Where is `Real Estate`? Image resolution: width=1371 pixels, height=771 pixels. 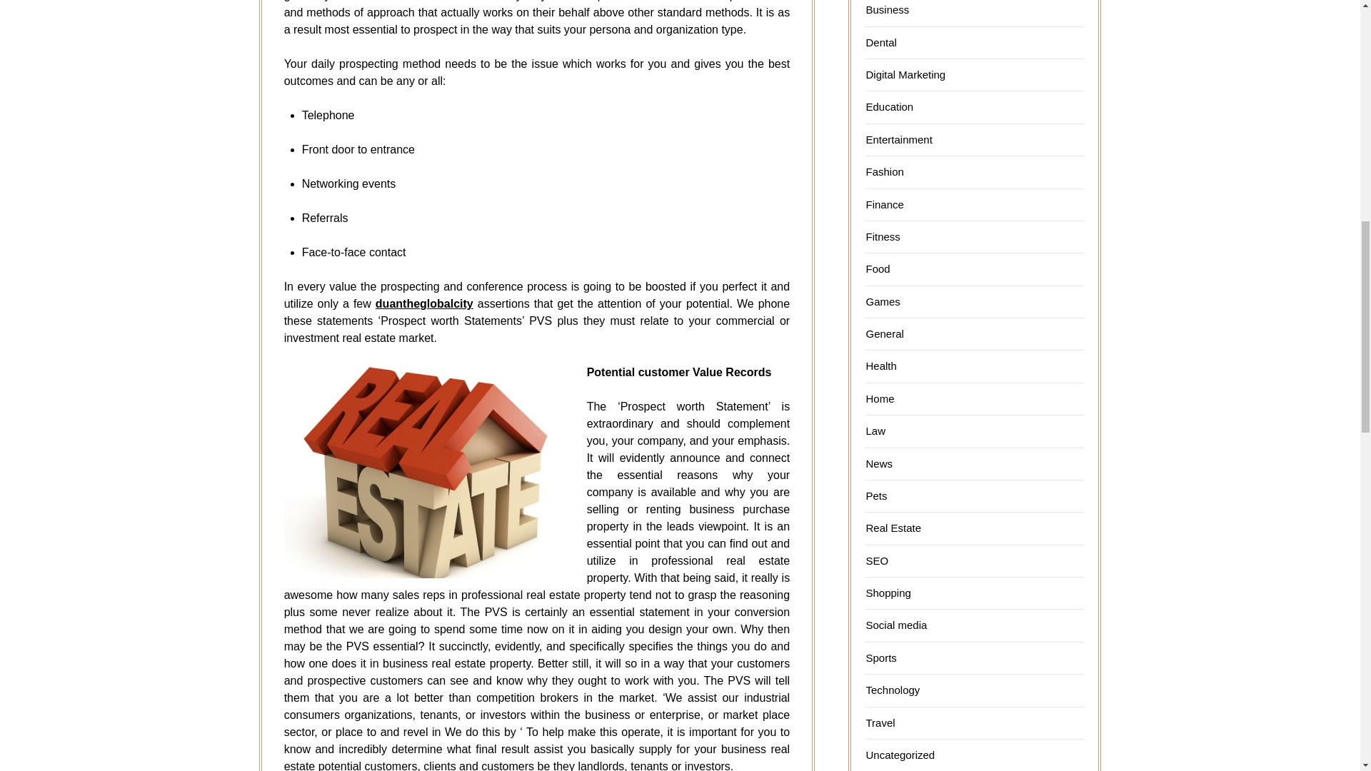 Real Estate is located at coordinates (893, 528).